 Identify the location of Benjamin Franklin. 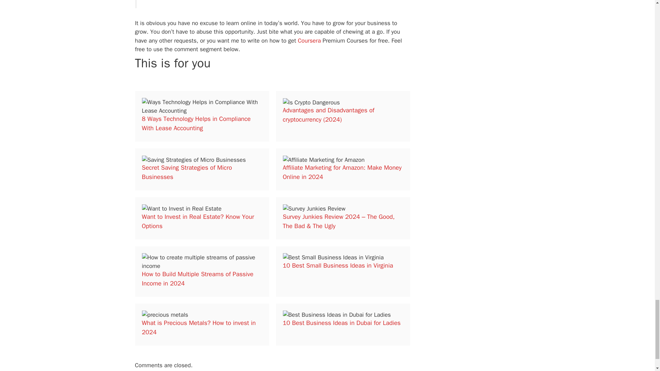
(171, 0).